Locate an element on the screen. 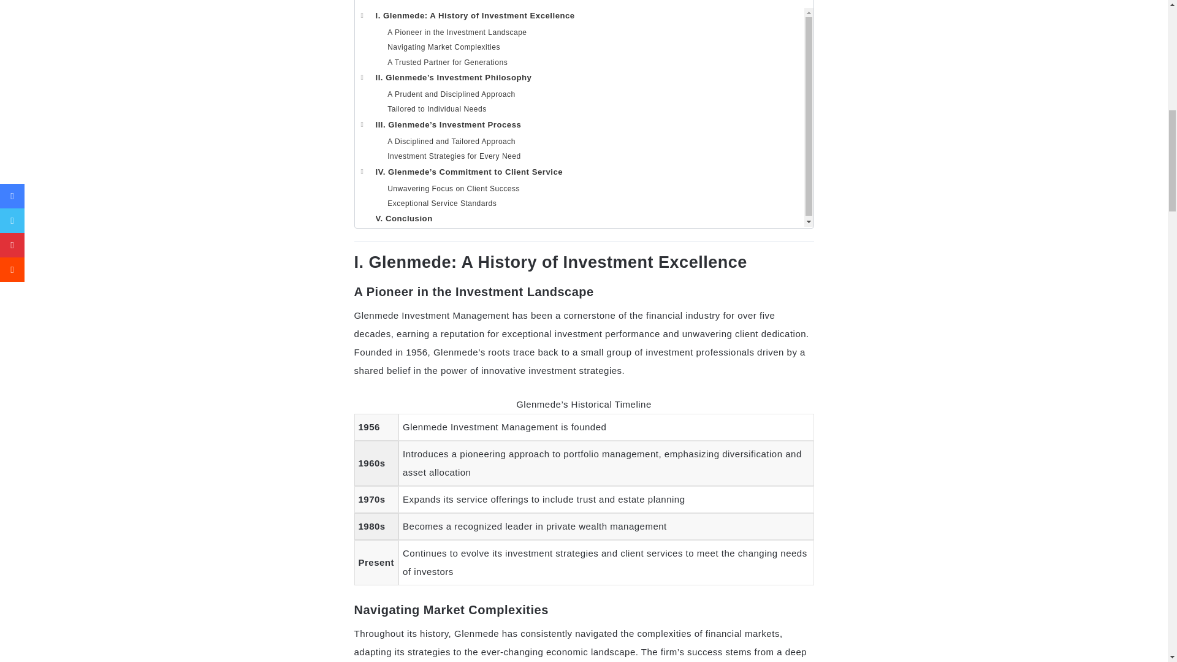 This screenshot has width=1177, height=662. I. Glenmede: A History of Investment Excellence is located at coordinates (579, 16).